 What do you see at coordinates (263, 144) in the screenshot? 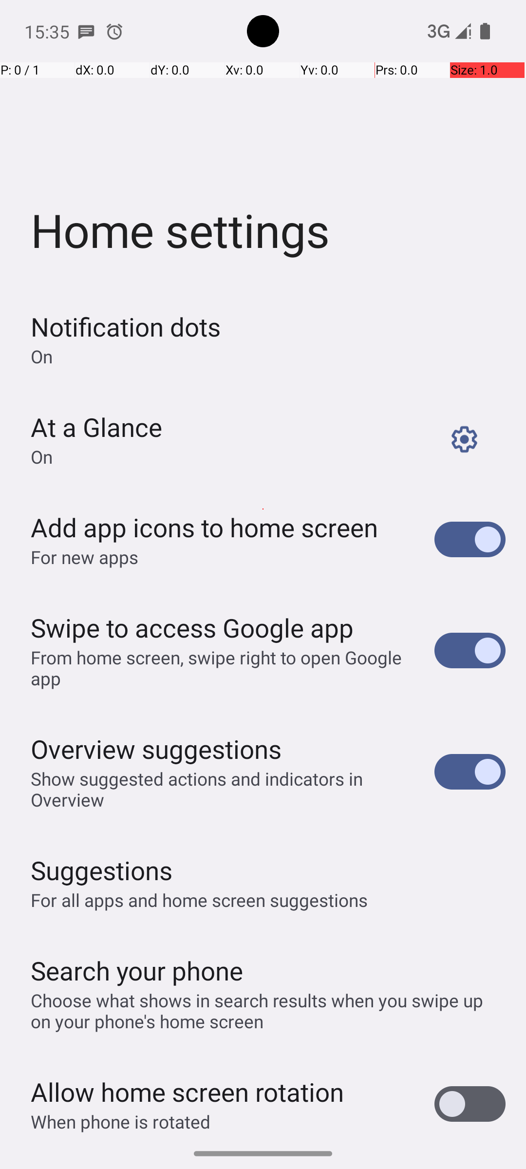
I see `Home settings` at bounding box center [263, 144].